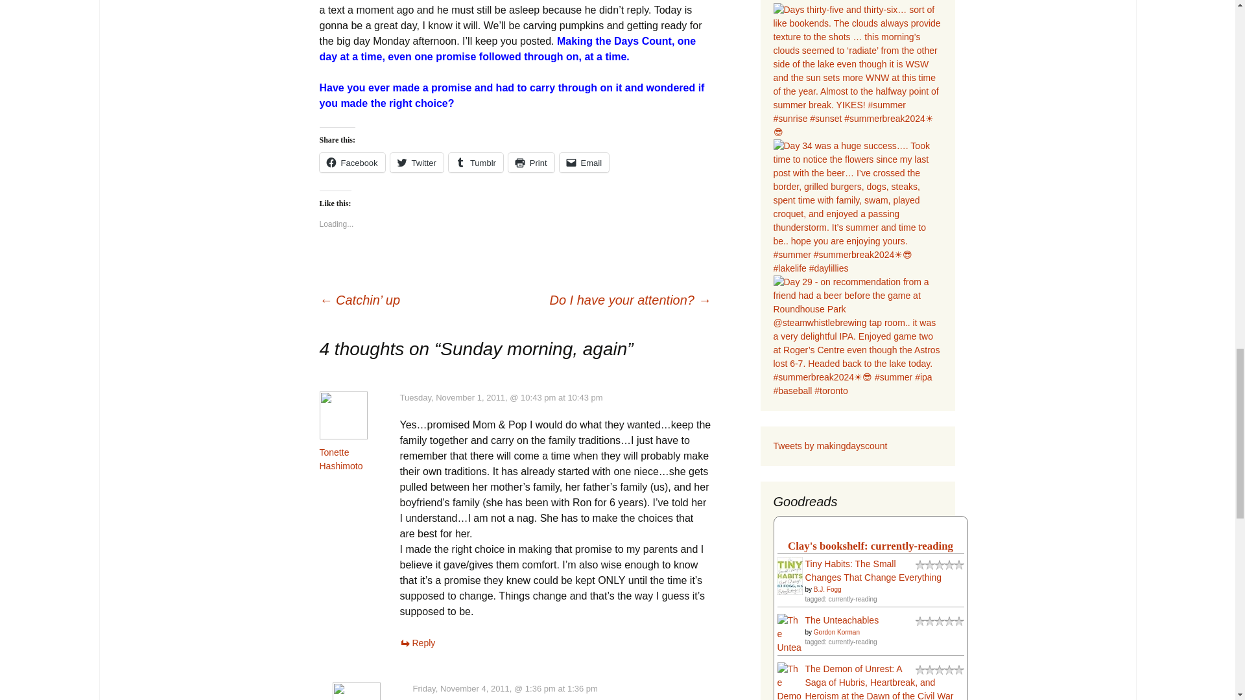 The height and width of the screenshot is (700, 1245). What do you see at coordinates (351, 162) in the screenshot?
I see `Facebook` at bounding box center [351, 162].